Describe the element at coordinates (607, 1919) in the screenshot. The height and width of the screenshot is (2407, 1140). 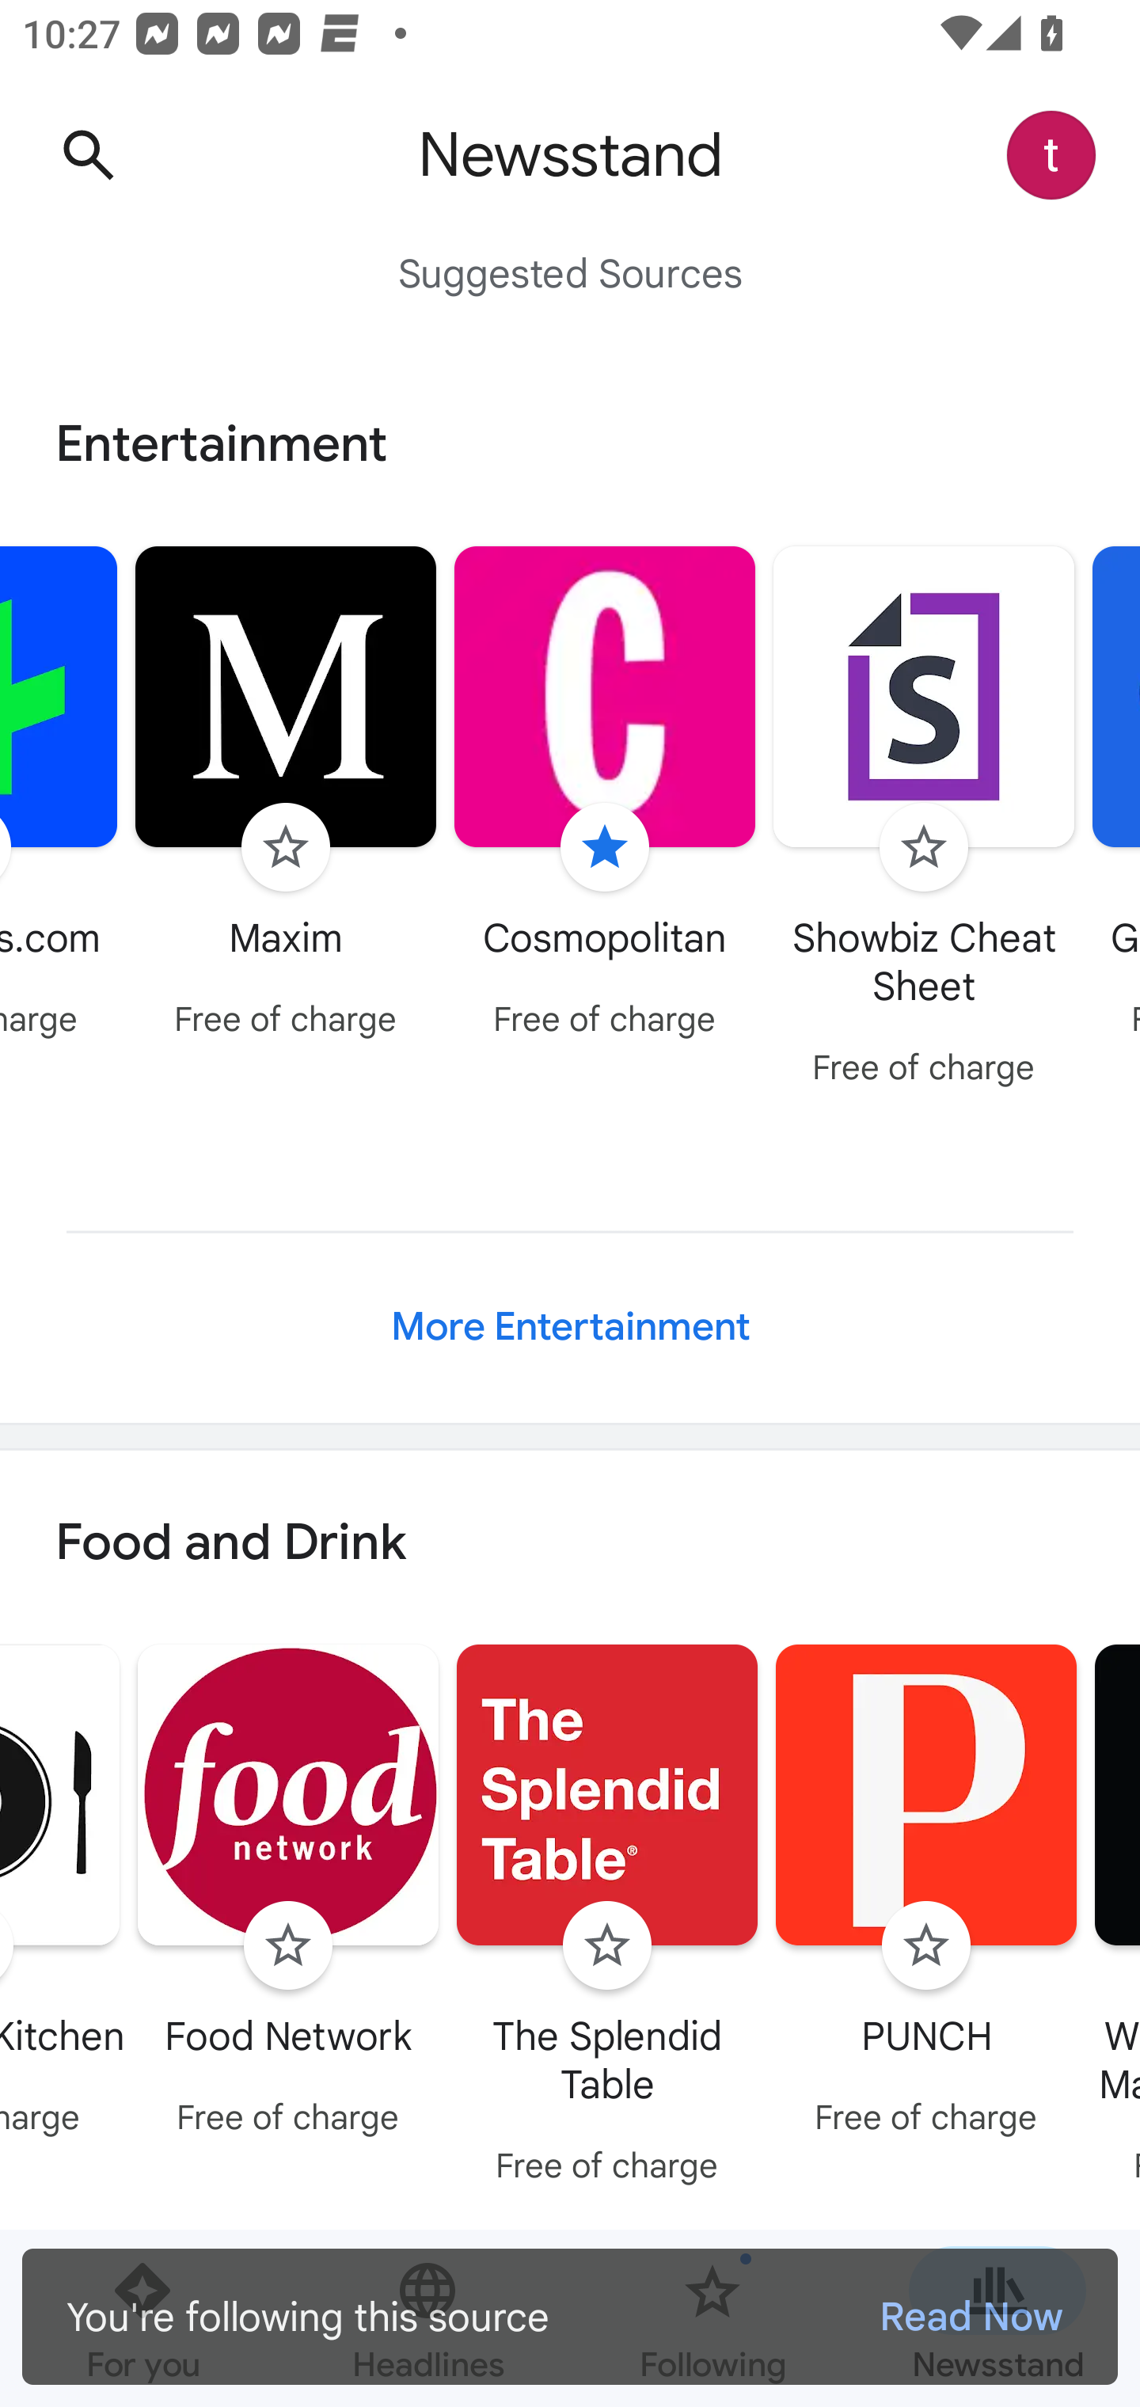
I see `Follow The Splendid Table Free of charge` at that location.